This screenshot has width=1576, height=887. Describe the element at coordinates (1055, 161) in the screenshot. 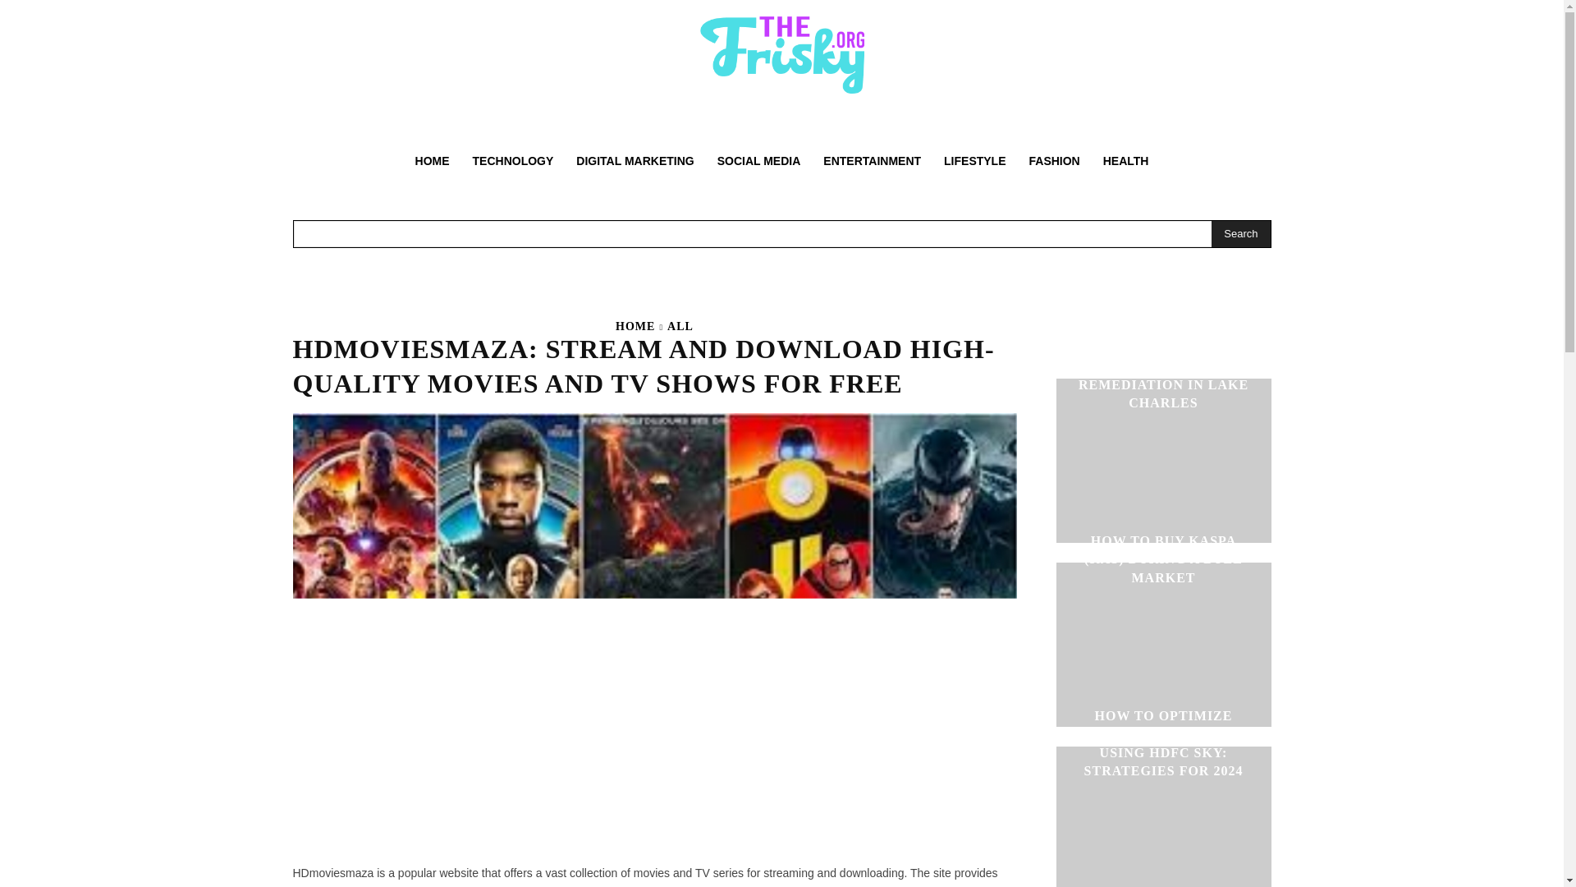

I see `FASHION` at that location.